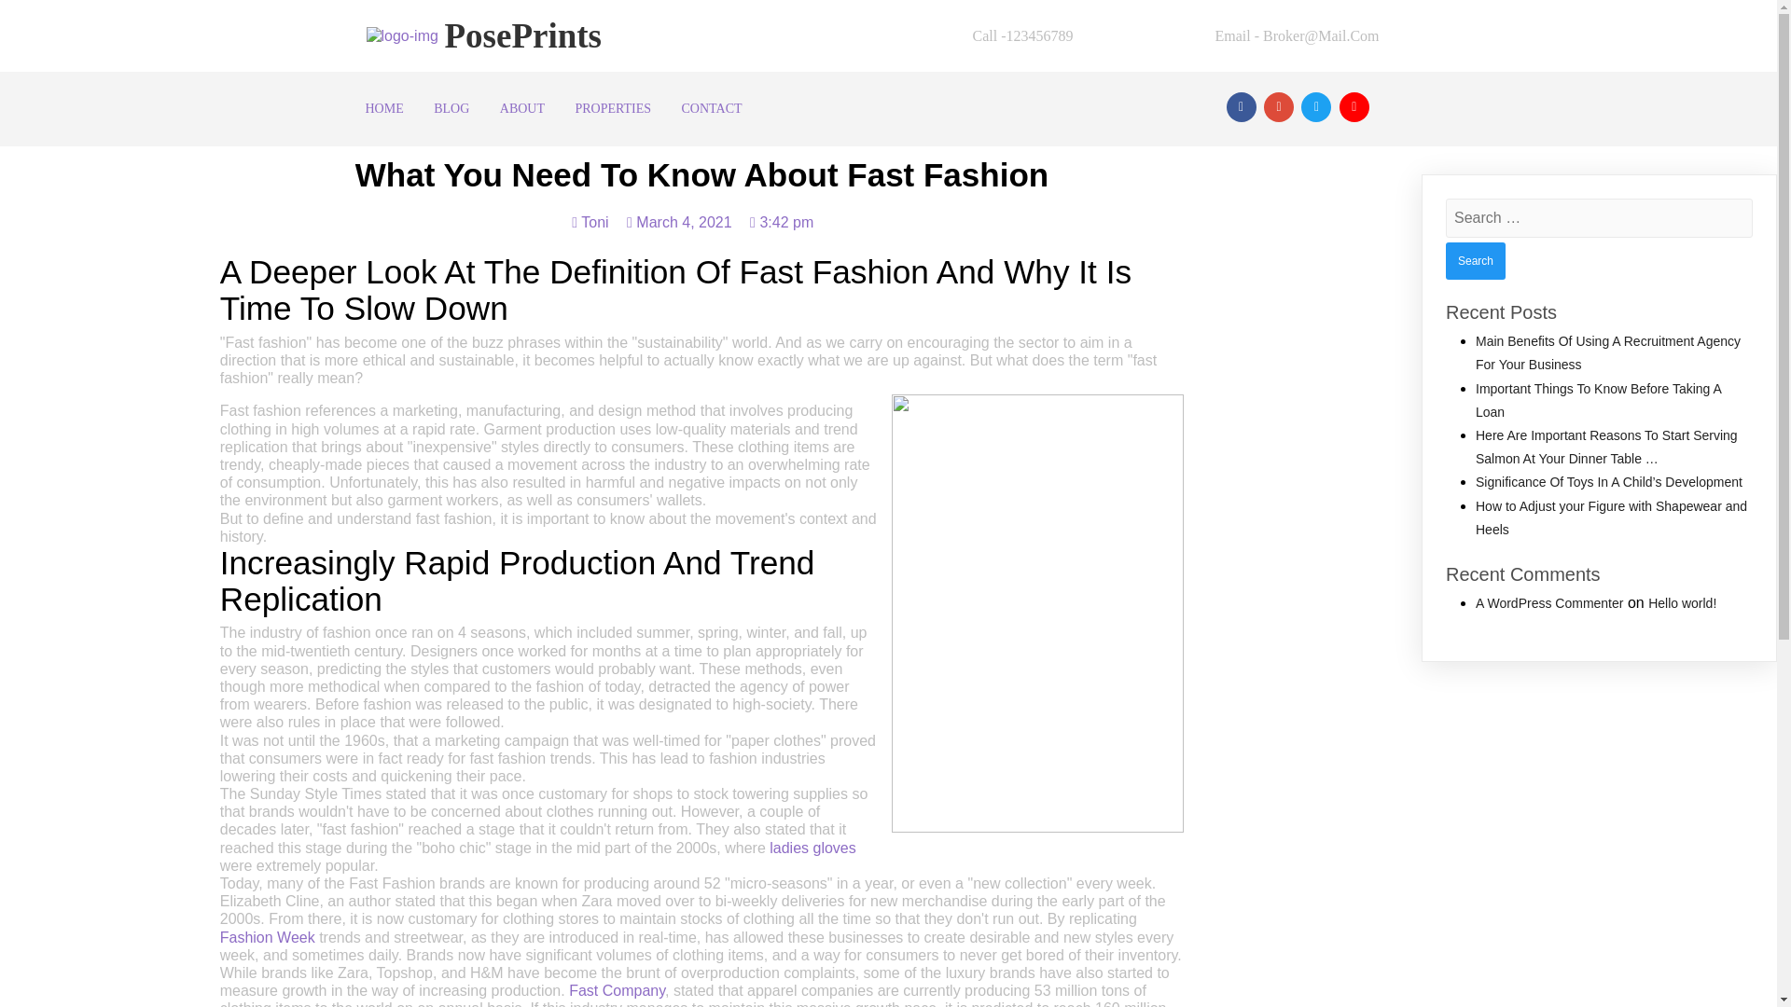 This screenshot has height=1007, width=1791. What do you see at coordinates (267, 937) in the screenshot?
I see `Fashion Week` at bounding box center [267, 937].